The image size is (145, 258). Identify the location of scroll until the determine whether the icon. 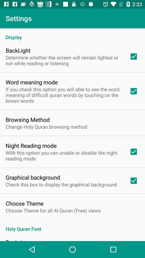
(64, 60).